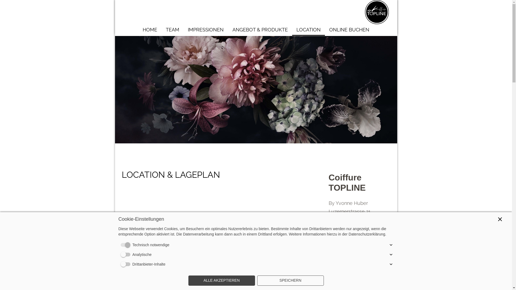 This screenshot has height=290, width=516. I want to click on TEAM, so click(173, 30).